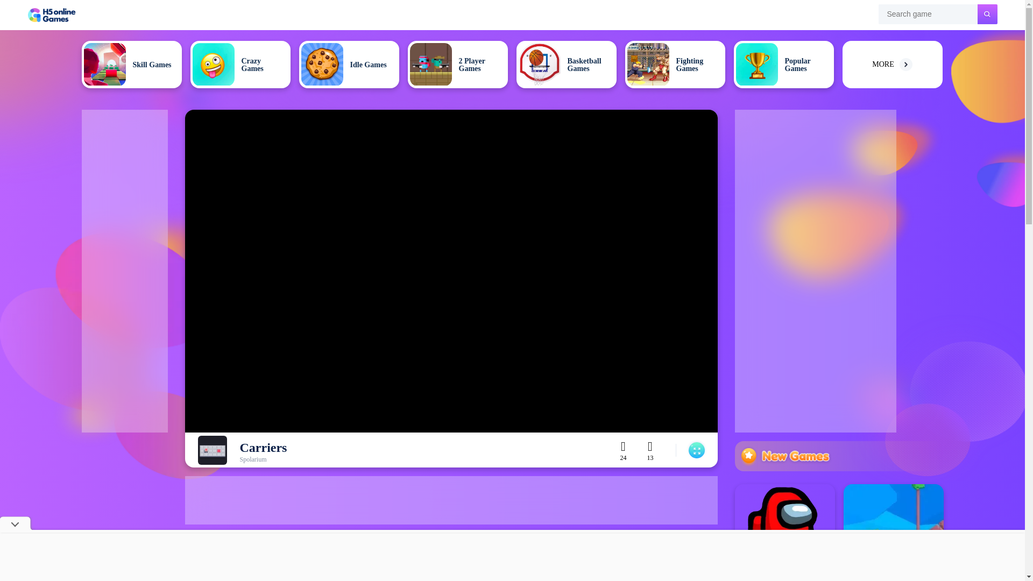 The image size is (1033, 581). What do you see at coordinates (512, 557) in the screenshot?
I see `3rd party ad content` at bounding box center [512, 557].